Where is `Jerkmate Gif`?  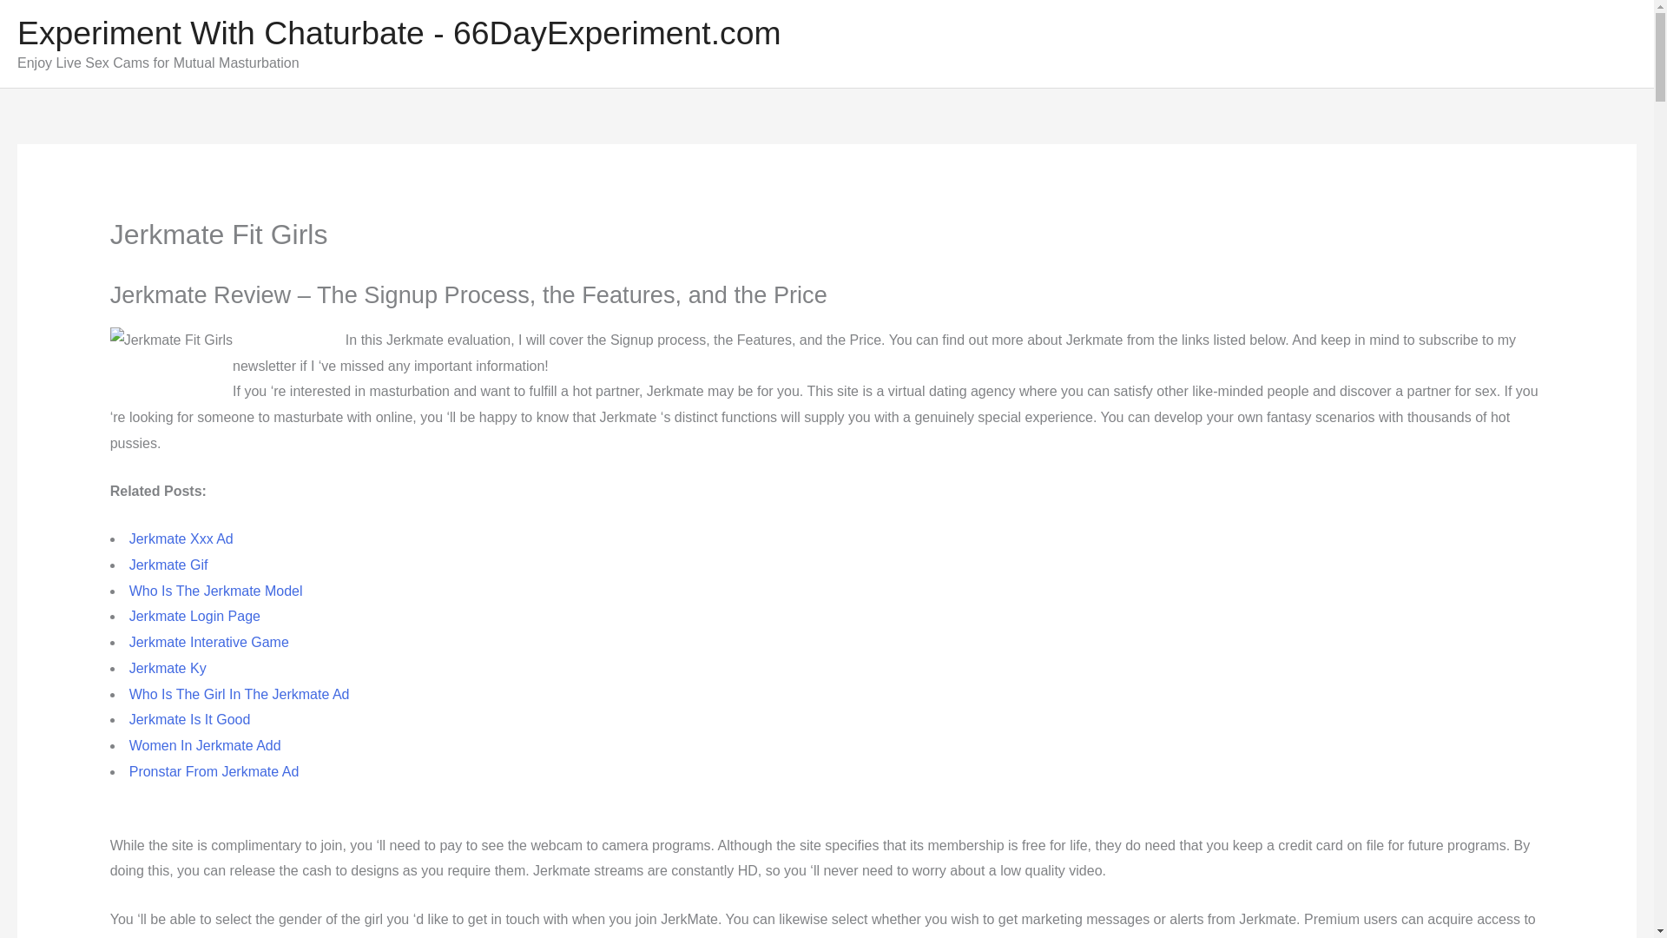 Jerkmate Gif is located at coordinates (168, 565).